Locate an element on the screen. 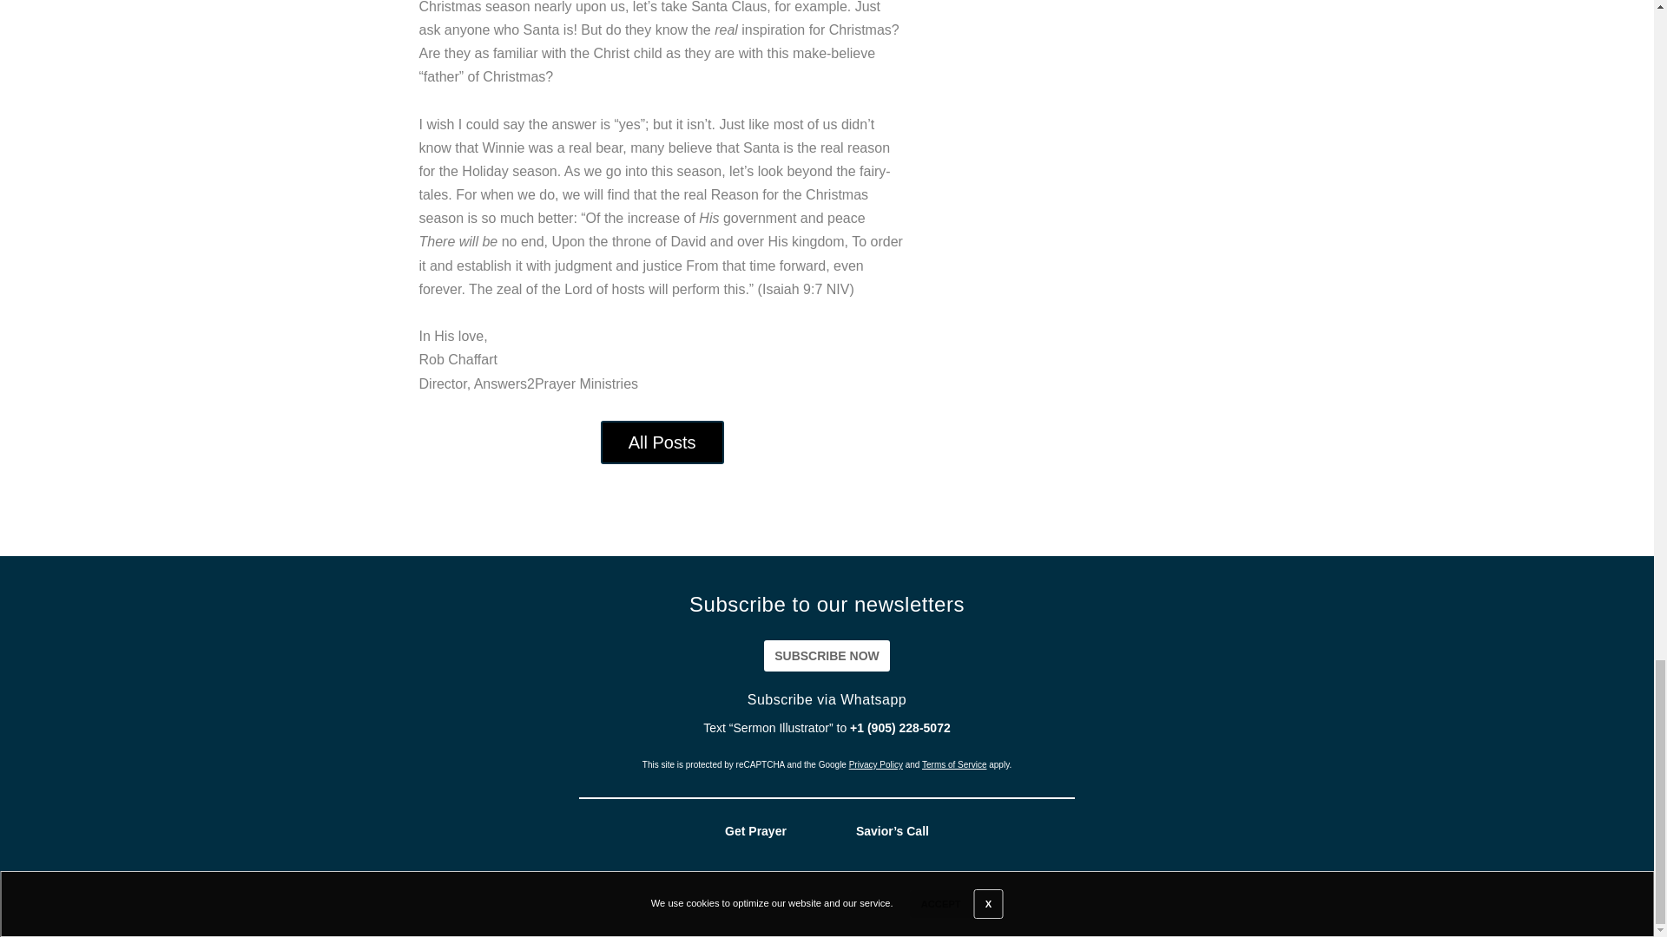 The height and width of the screenshot is (937, 1667). Privacy Policy is located at coordinates (875, 763).